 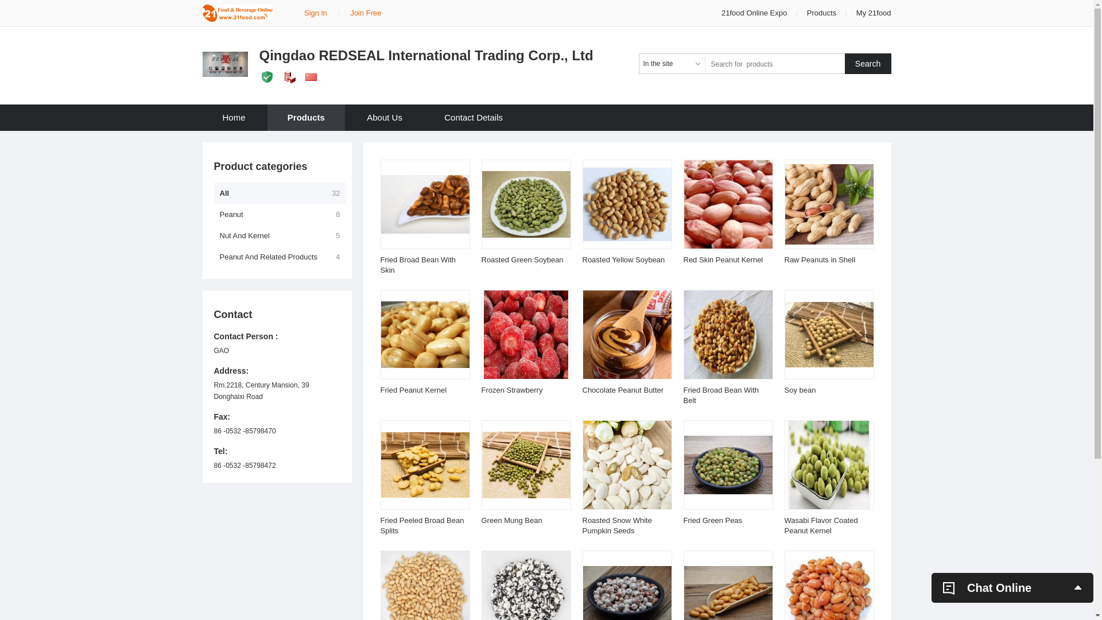 What do you see at coordinates (306, 118) in the screenshot?
I see `Products` at bounding box center [306, 118].